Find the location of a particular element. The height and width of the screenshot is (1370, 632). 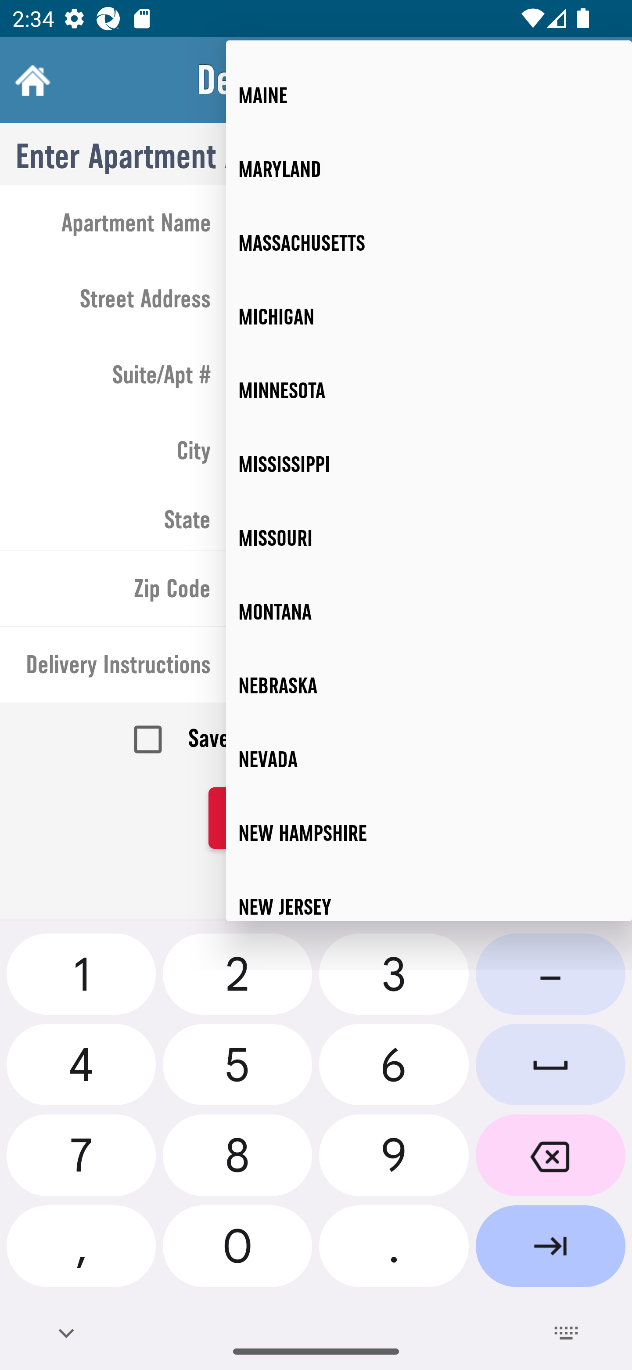

MISSISSIPPI is located at coordinates (429, 464).